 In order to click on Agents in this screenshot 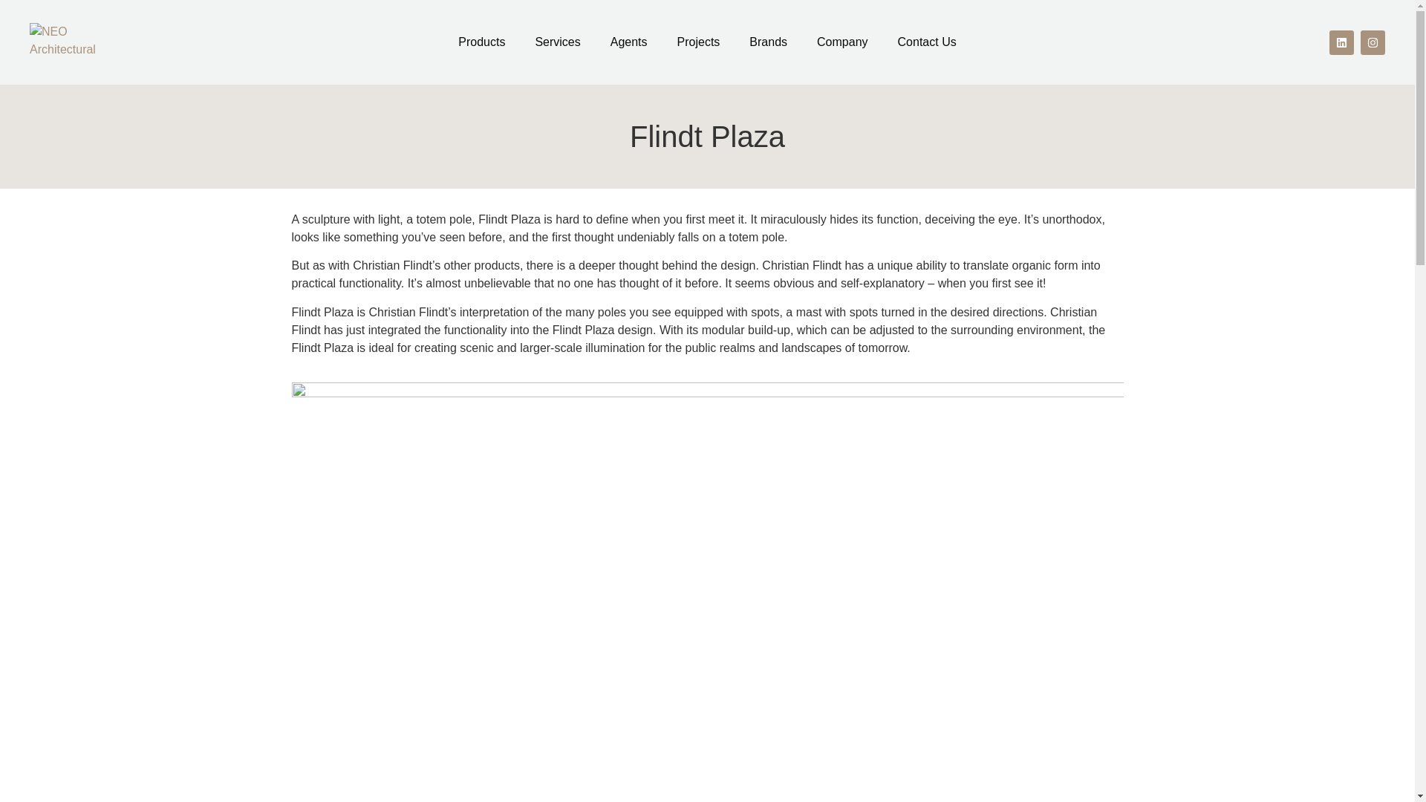, I will do `click(629, 42)`.